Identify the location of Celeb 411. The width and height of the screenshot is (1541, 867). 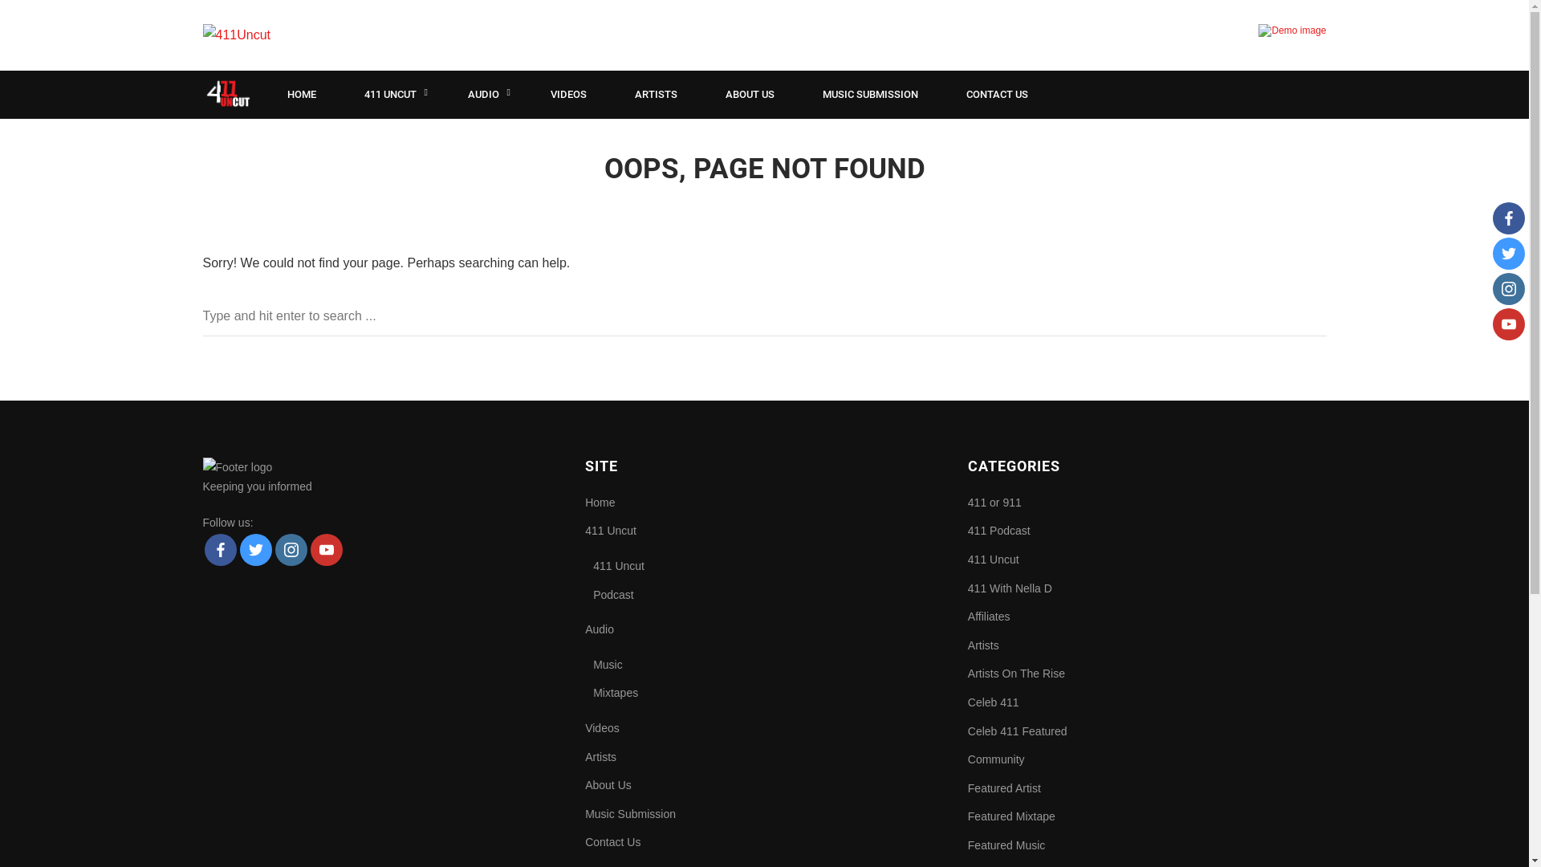
(994, 703).